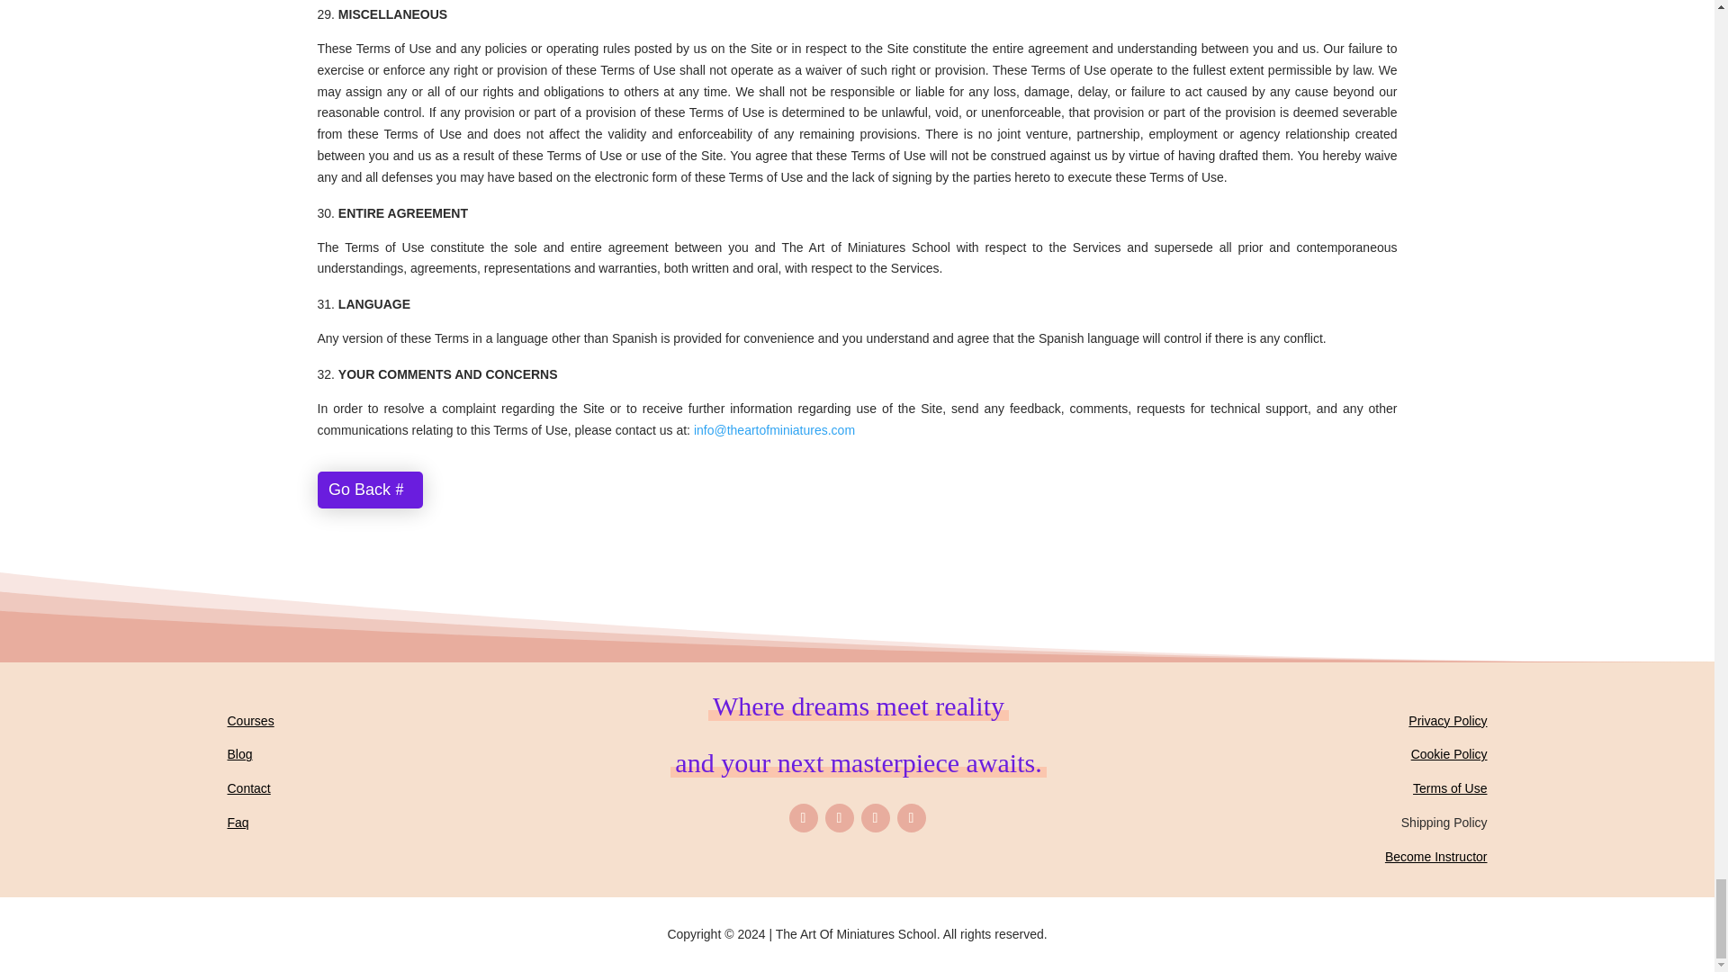 This screenshot has width=1728, height=972. Describe the element at coordinates (1449, 788) in the screenshot. I see `Terms of Use` at that location.